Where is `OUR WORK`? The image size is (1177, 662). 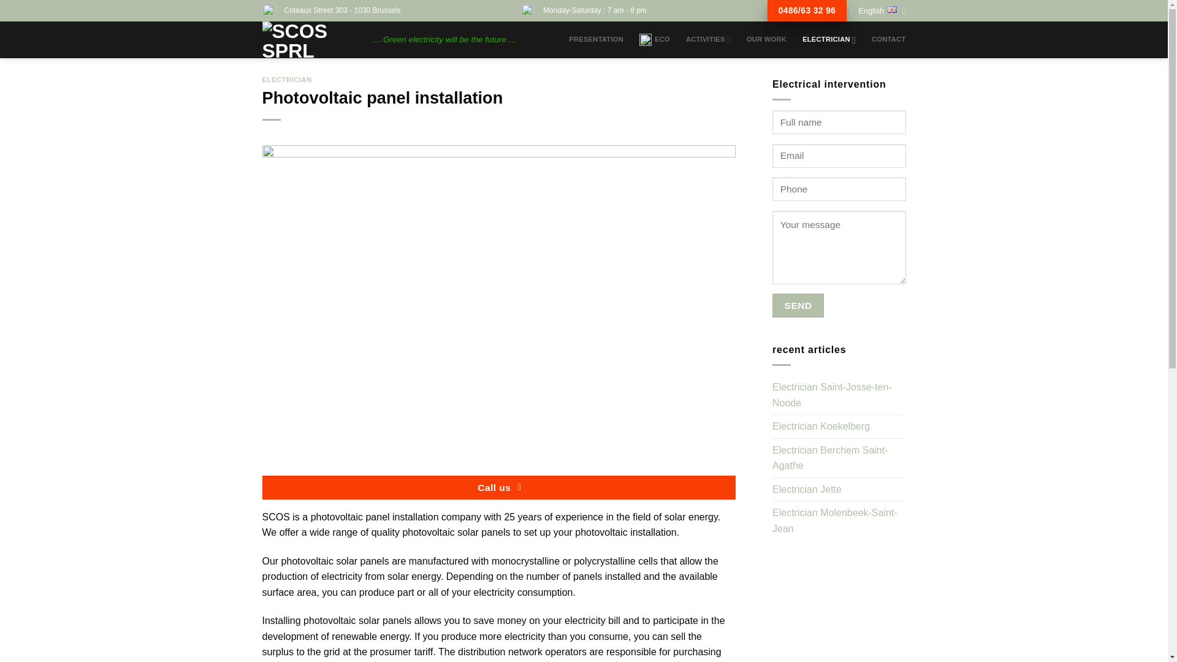 OUR WORK is located at coordinates (766, 40).